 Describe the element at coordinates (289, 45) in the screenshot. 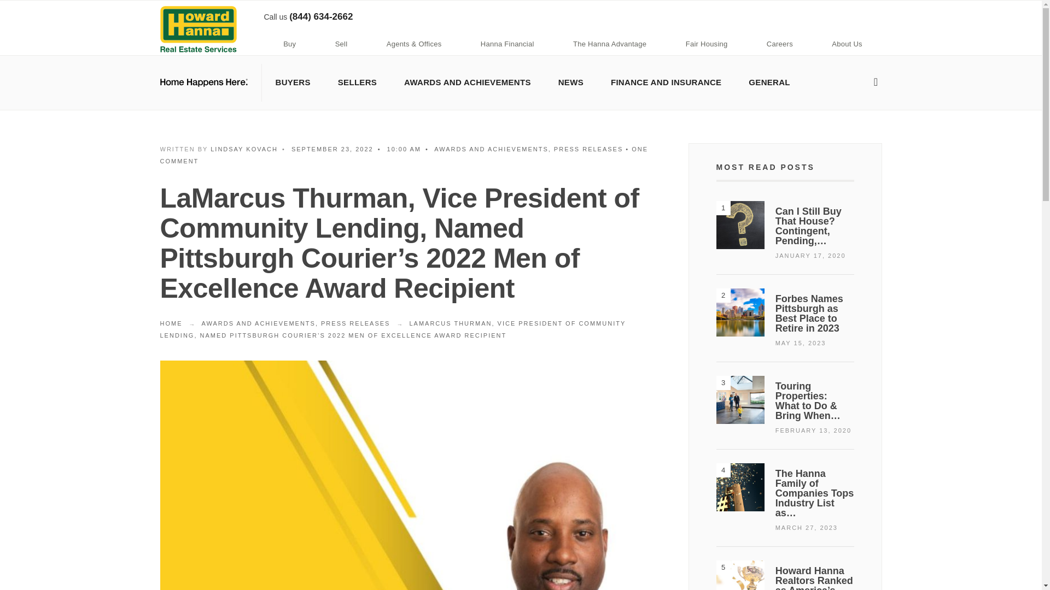

I see `Buy` at that location.